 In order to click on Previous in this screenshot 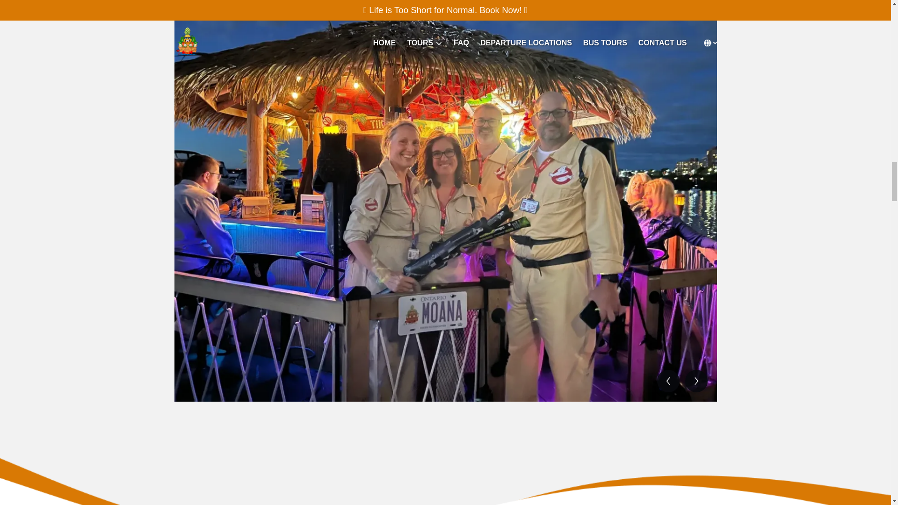, I will do `click(667, 381)`.